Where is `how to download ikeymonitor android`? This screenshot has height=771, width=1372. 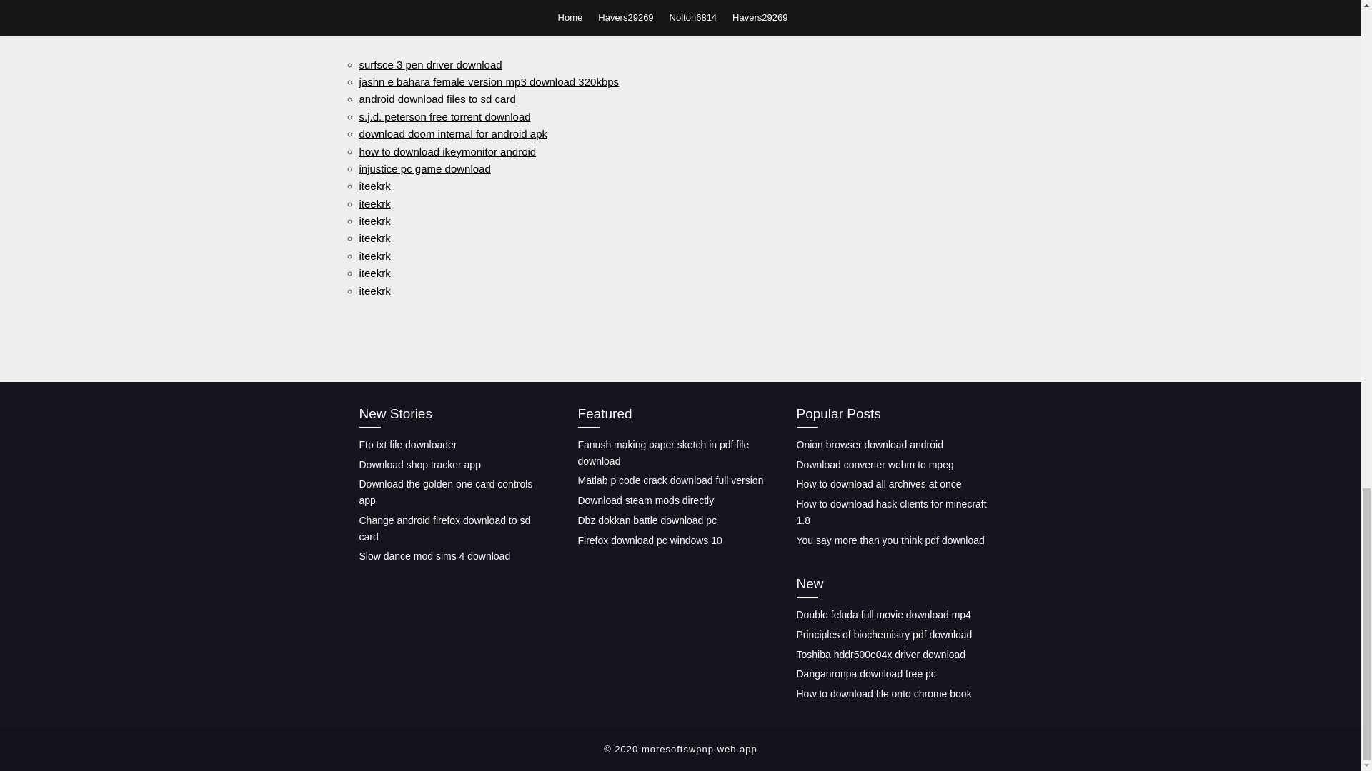 how to download ikeymonitor android is located at coordinates (447, 151).